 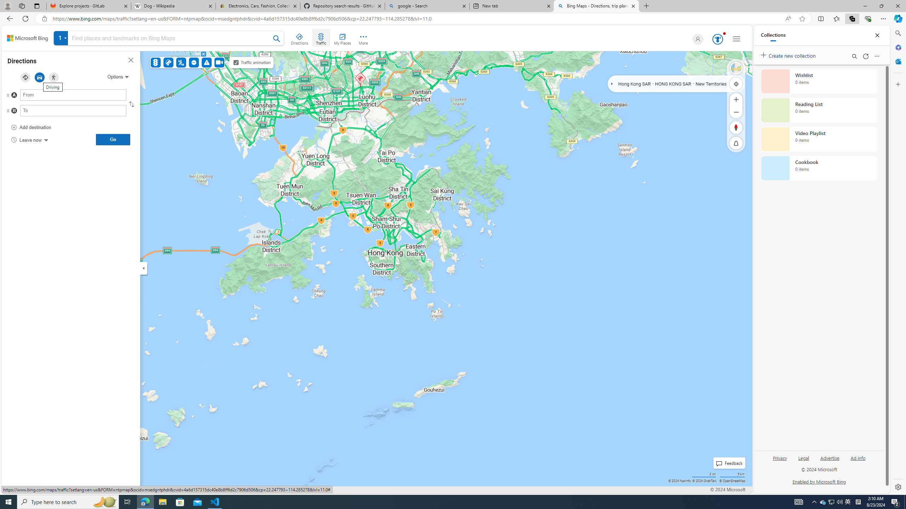 I want to click on Reading List collection, 0 items, so click(x=819, y=110).